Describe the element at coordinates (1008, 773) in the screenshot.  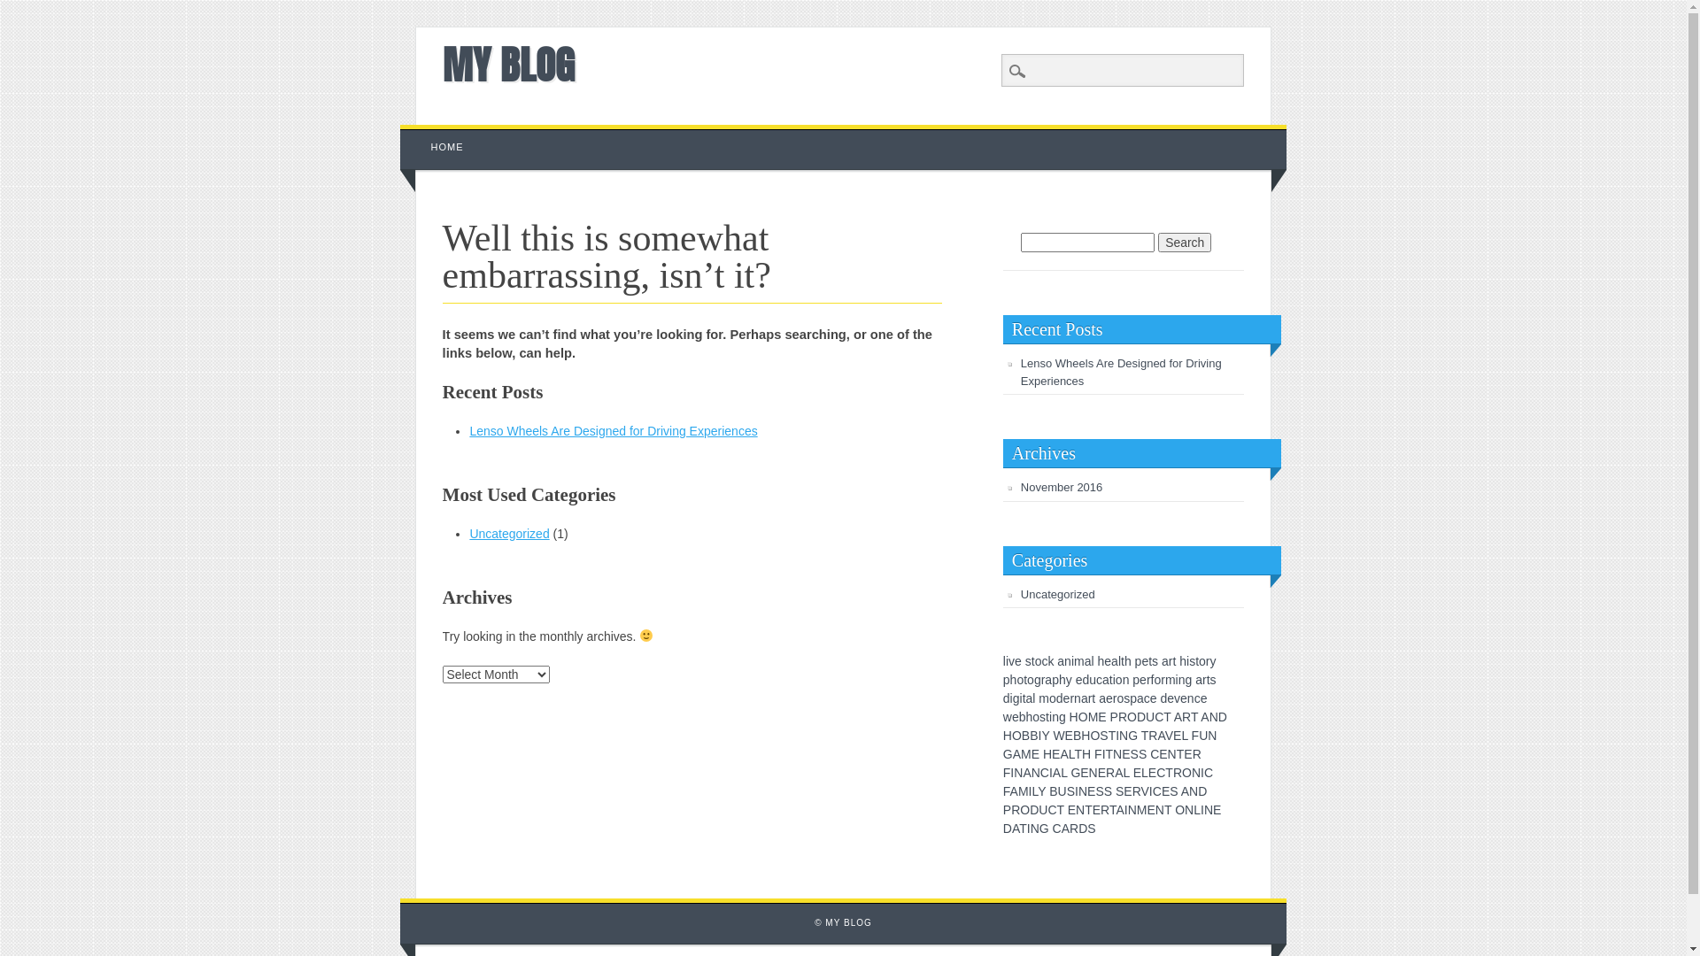
I see `F` at that location.